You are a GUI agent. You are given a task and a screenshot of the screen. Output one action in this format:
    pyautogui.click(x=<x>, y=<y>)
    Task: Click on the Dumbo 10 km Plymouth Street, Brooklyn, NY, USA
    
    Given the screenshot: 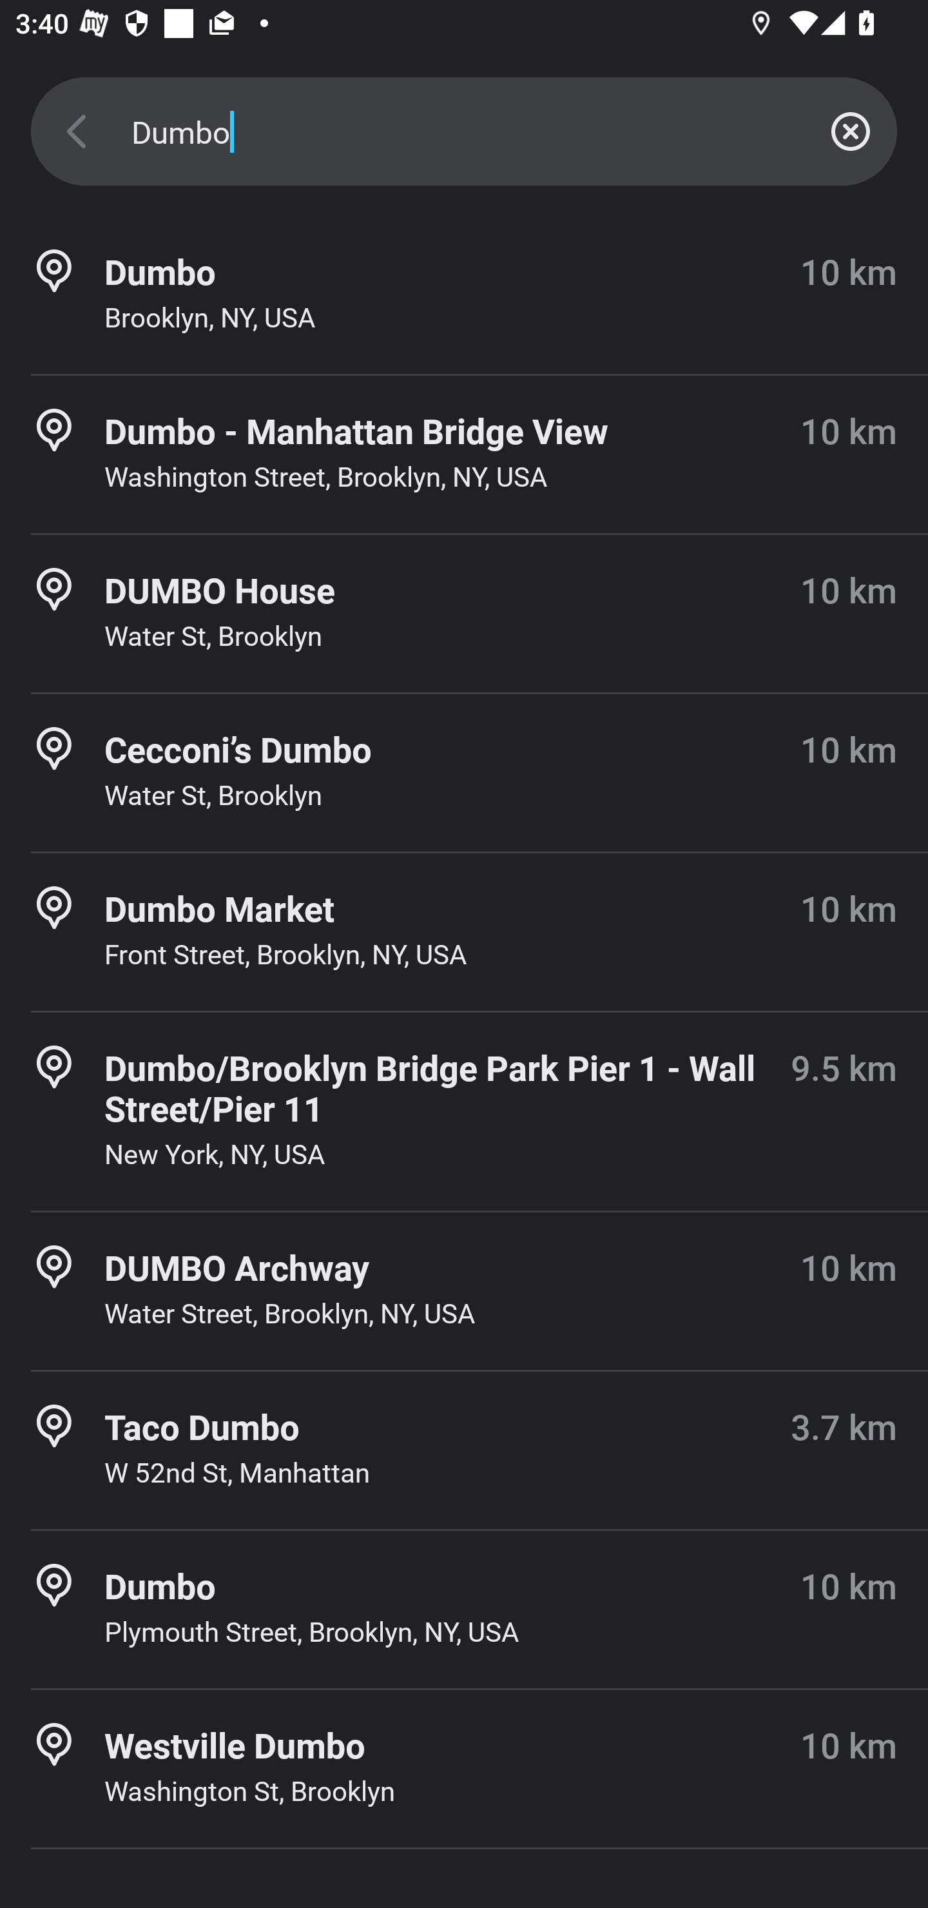 What is the action you would take?
    pyautogui.click(x=464, y=1609)
    